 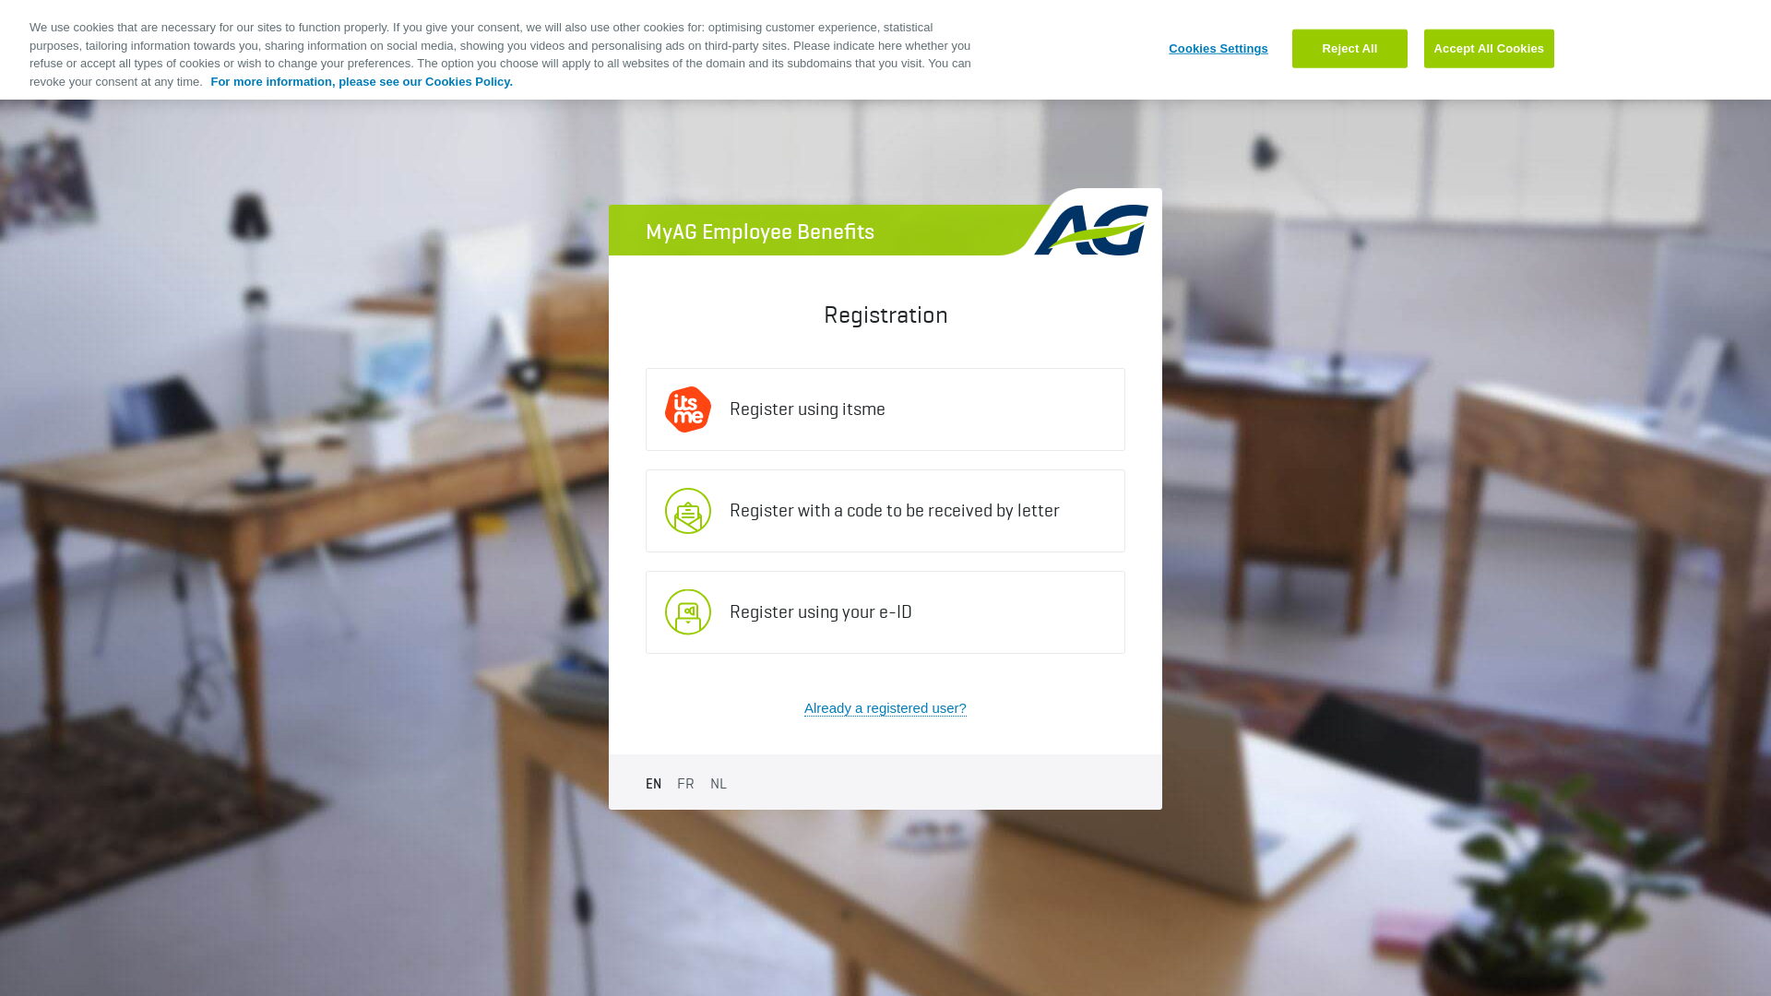 I want to click on NL, so click(x=719, y=783).